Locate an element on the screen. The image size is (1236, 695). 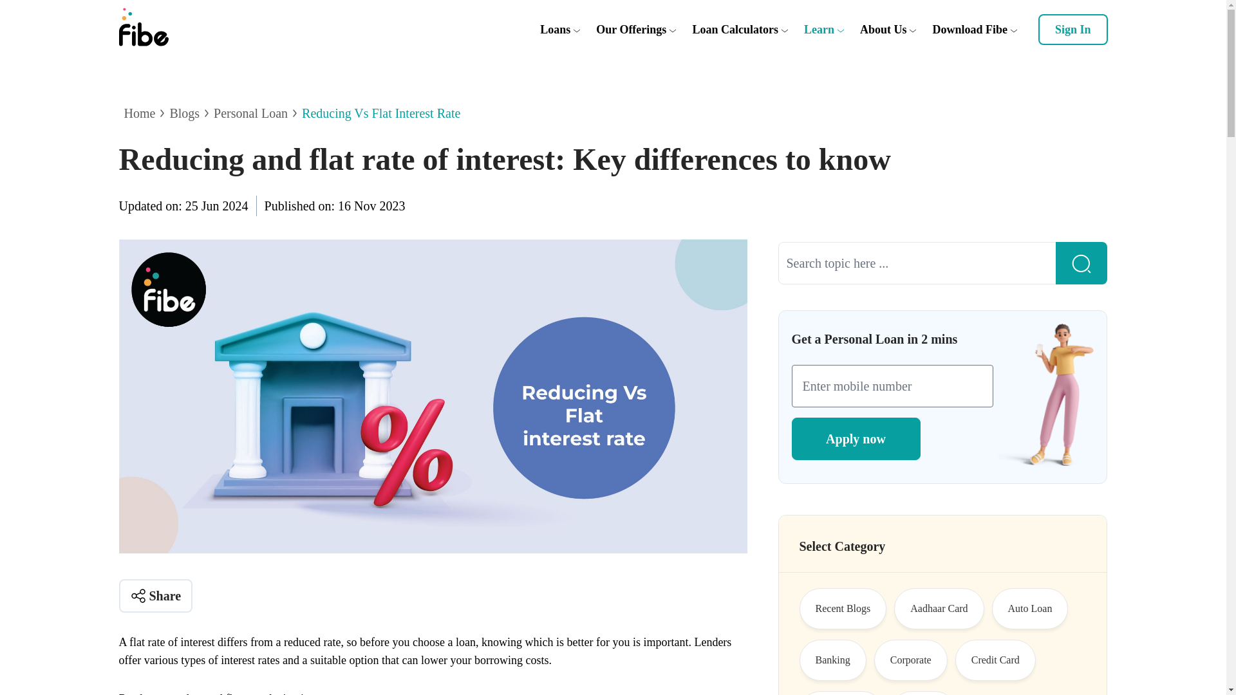
About Us is located at coordinates (883, 30).